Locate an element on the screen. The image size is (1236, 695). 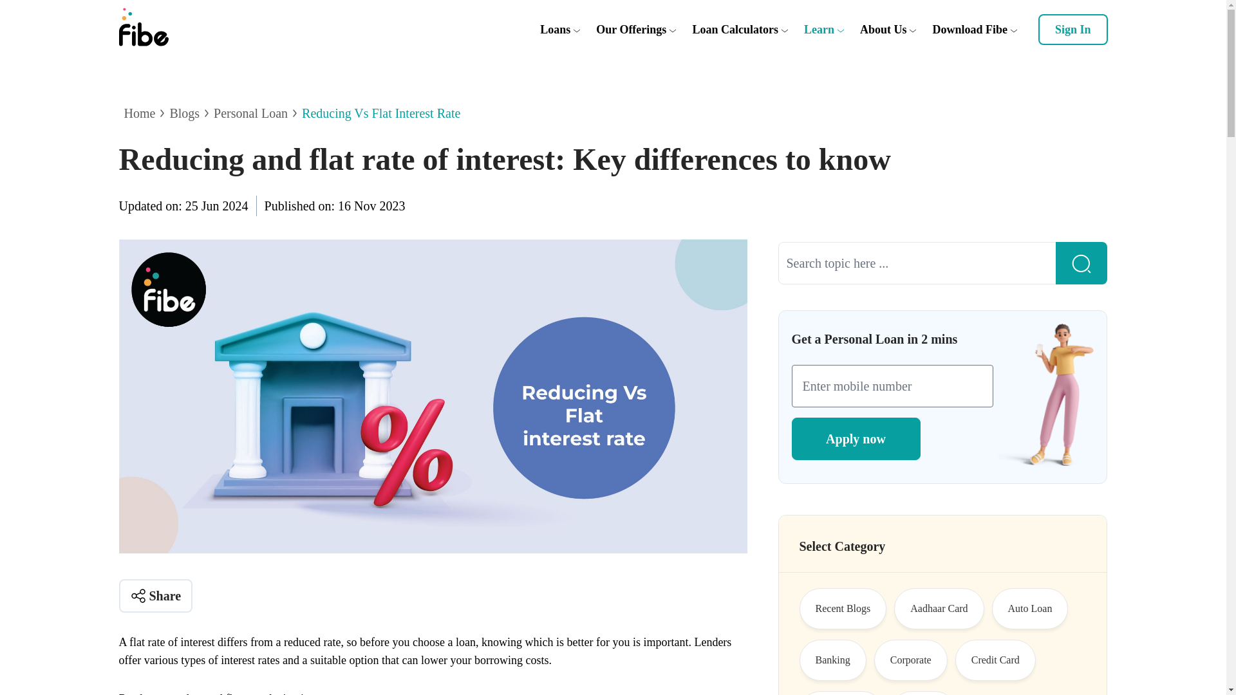
About Us is located at coordinates (883, 30).